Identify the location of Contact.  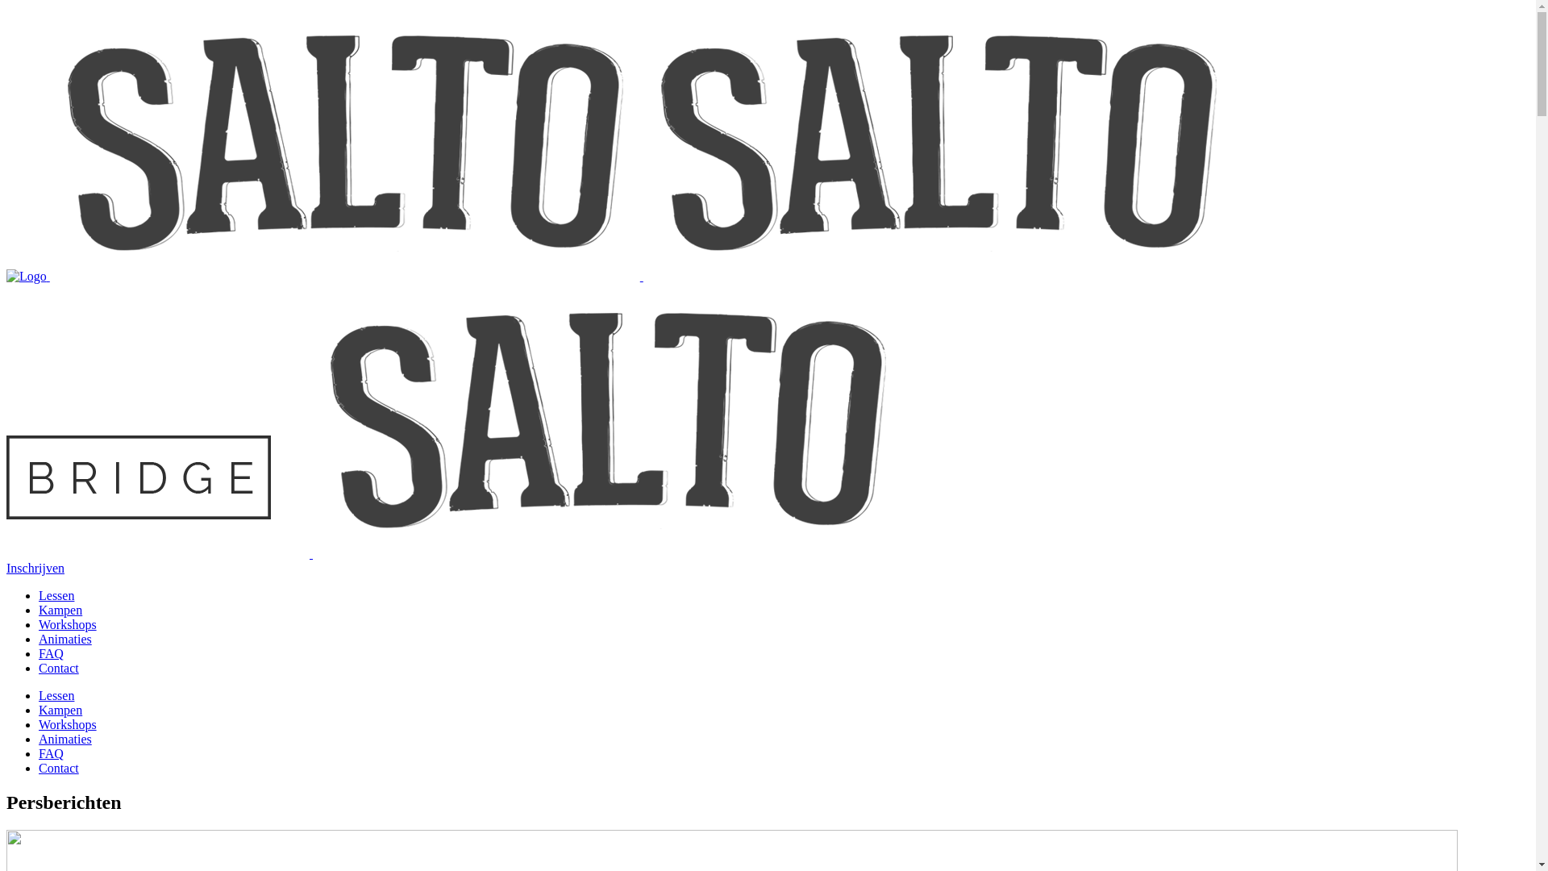
(59, 668).